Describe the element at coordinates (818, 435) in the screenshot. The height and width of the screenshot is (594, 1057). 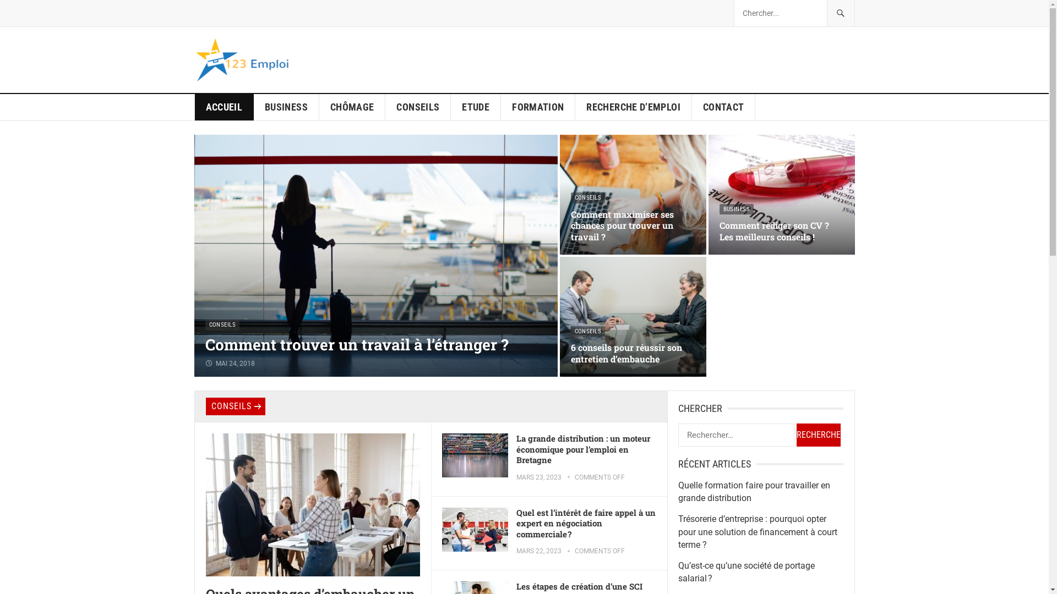
I see `Rechercher` at that location.